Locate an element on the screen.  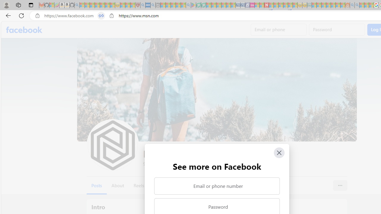
Refresh is located at coordinates (21, 15).